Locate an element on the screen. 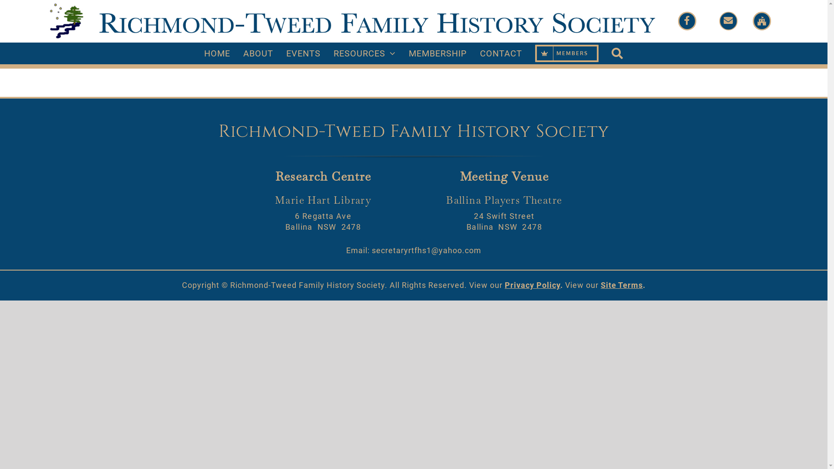 This screenshot has height=469, width=834. RESOURCES is located at coordinates (365, 53).